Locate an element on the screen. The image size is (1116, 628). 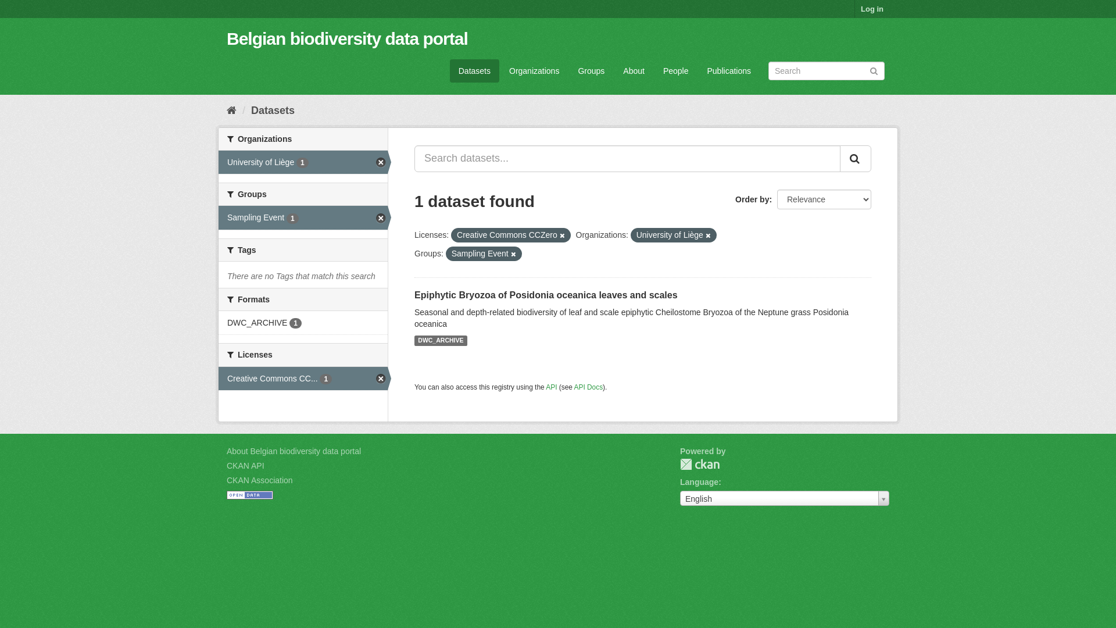
English is located at coordinates (785, 498).